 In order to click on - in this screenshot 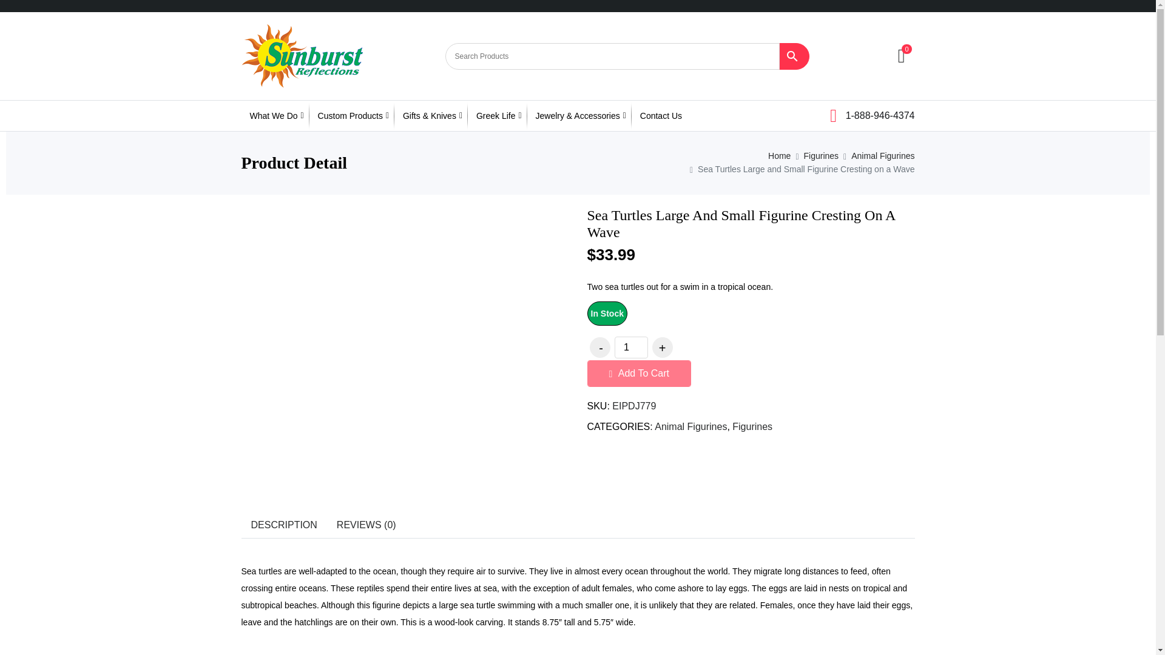, I will do `click(599, 347)`.